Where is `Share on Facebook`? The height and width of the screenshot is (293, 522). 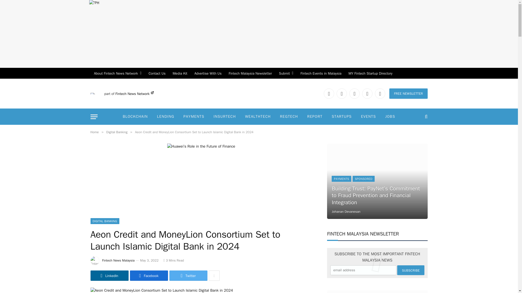 Share on Facebook is located at coordinates (149, 275).